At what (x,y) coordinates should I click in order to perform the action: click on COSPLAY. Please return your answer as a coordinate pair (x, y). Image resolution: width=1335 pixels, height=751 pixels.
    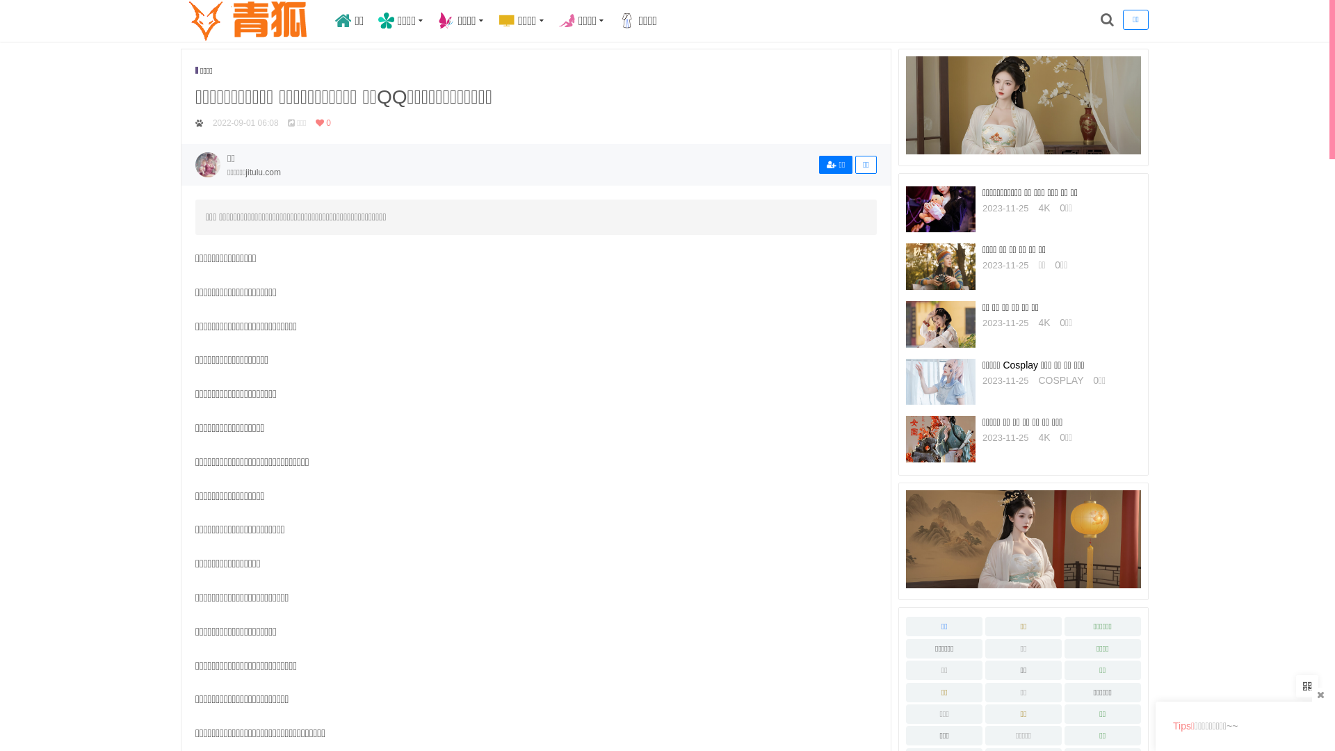
    Looking at the image, I should click on (1061, 380).